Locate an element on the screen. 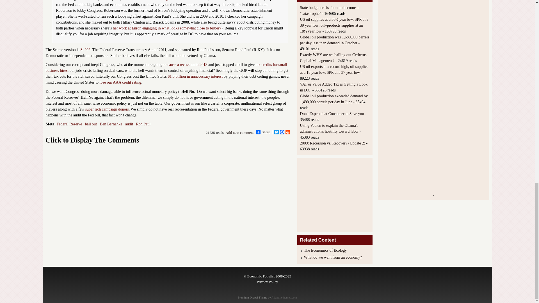 This screenshot has height=303, width=539. audit is located at coordinates (129, 124).